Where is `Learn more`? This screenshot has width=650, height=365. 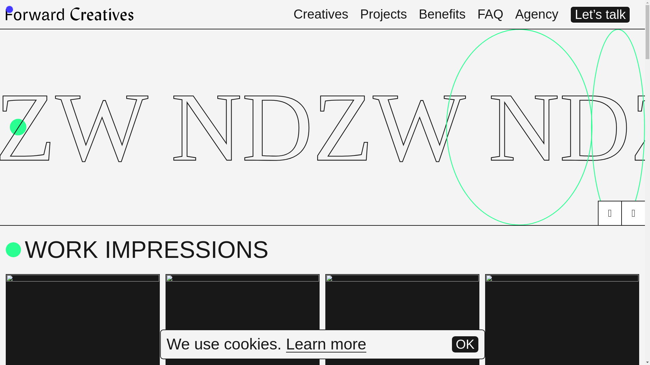 Learn more is located at coordinates (326, 344).